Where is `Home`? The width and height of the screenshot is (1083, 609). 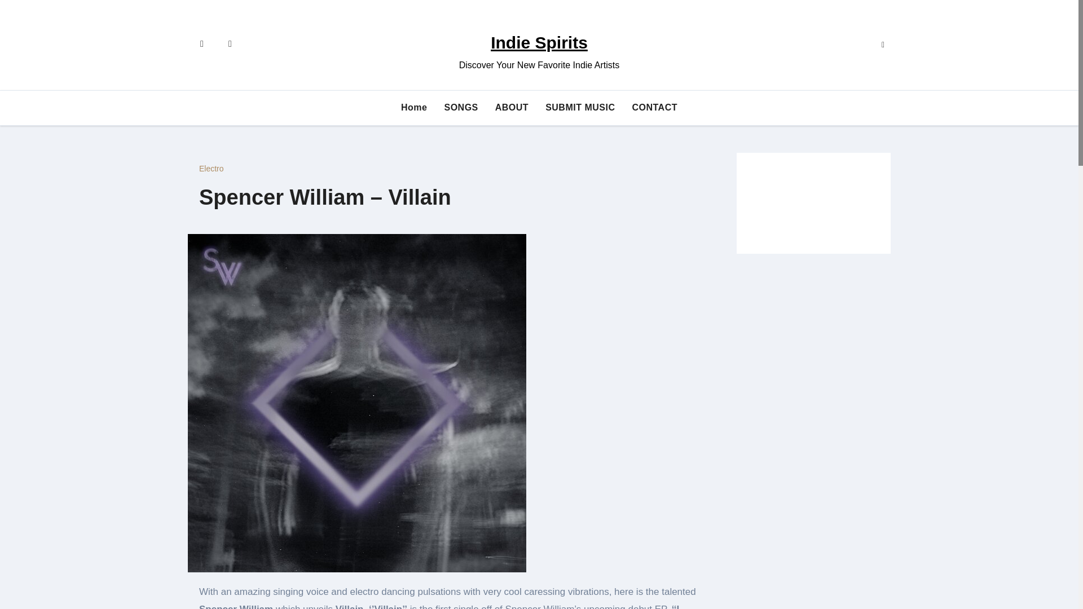 Home is located at coordinates (413, 107).